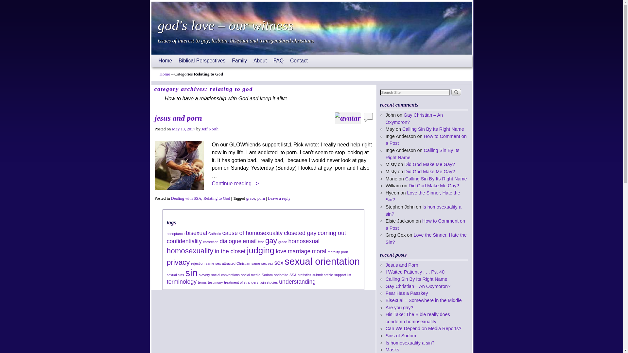 This screenshot has height=353, width=628. I want to click on homosexuality, so click(190, 251).